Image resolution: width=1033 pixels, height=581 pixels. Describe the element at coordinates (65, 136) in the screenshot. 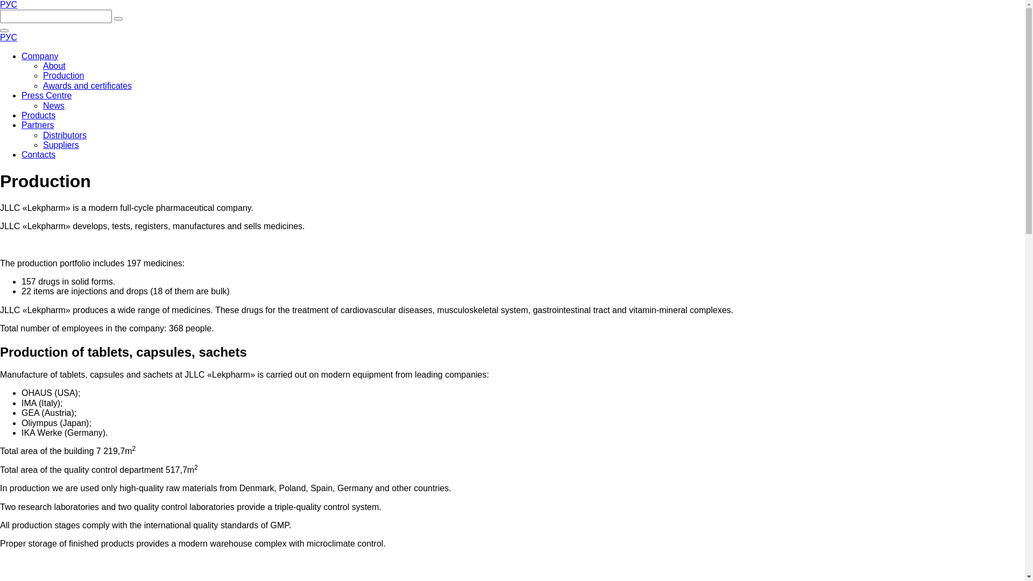

I see `Distributors` at that location.